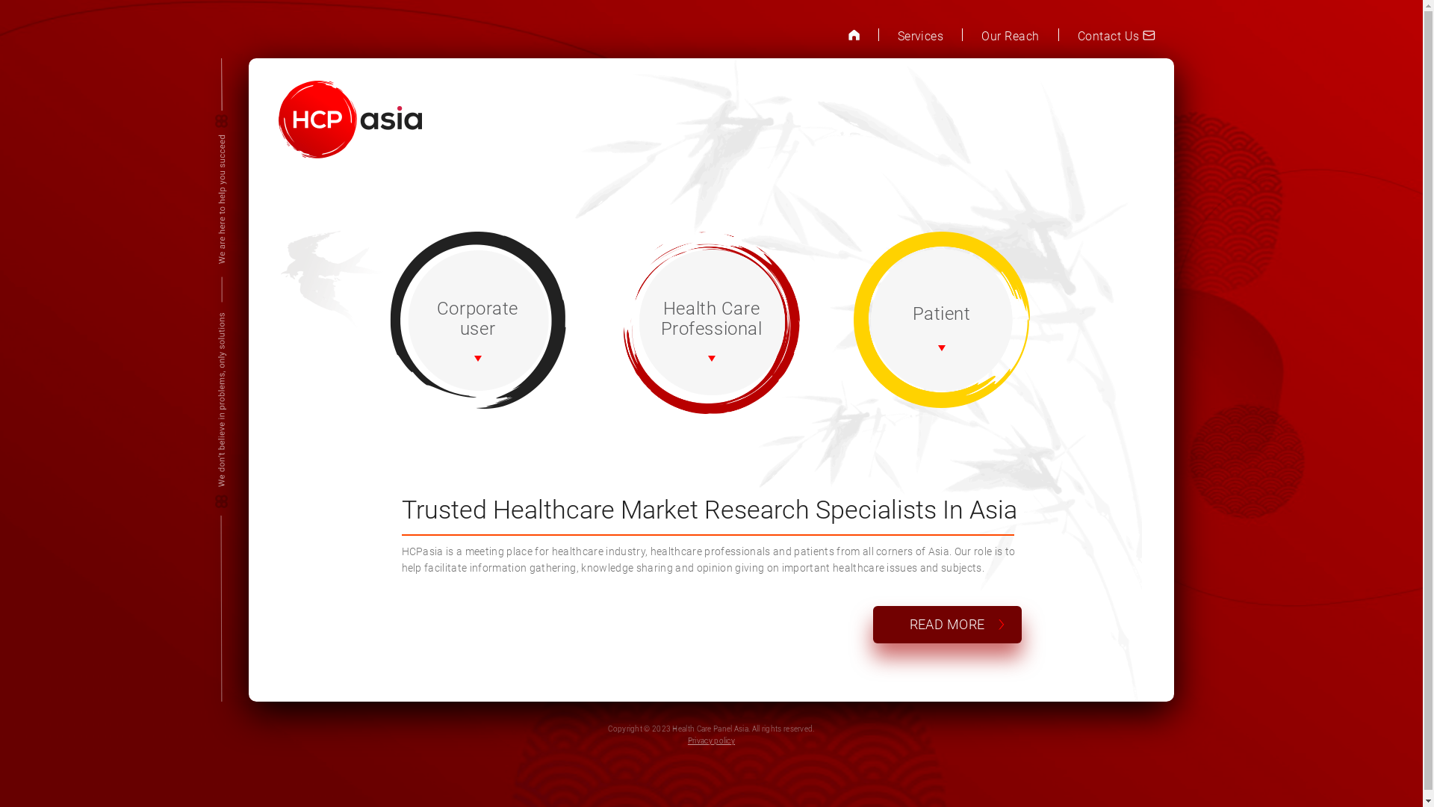 This screenshot has height=807, width=1434. Describe the element at coordinates (711, 741) in the screenshot. I see `Privacy policy` at that location.